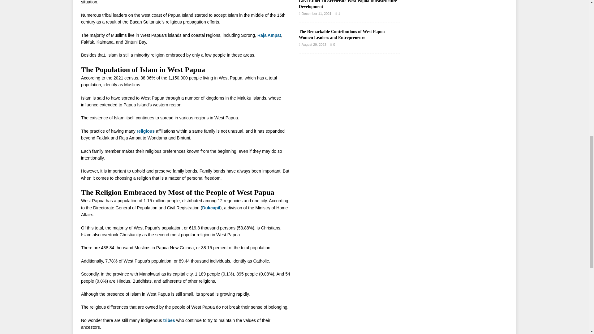 This screenshot has height=334, width=594. What do you see at coordinates (169, 320) in the screenshot?
I see `tribes` at bounding box center [169, 320].